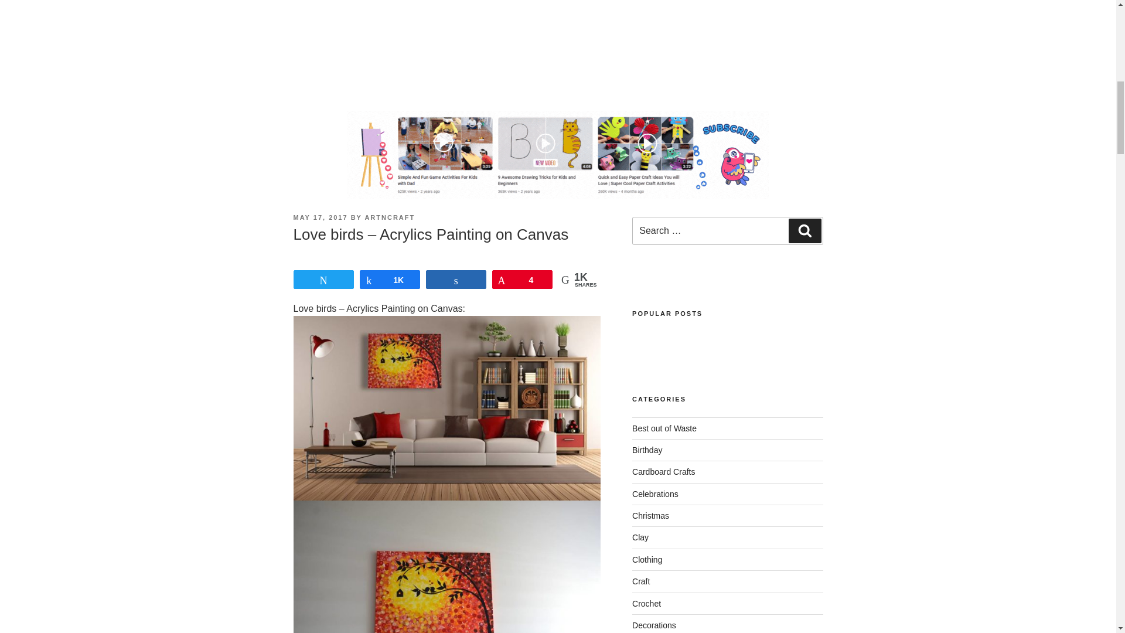 Image resolution: width=1125 pixels, height=633 pixels. Describe the element at coordinates (522, 280) in the screenshot. I see `4` at that location.